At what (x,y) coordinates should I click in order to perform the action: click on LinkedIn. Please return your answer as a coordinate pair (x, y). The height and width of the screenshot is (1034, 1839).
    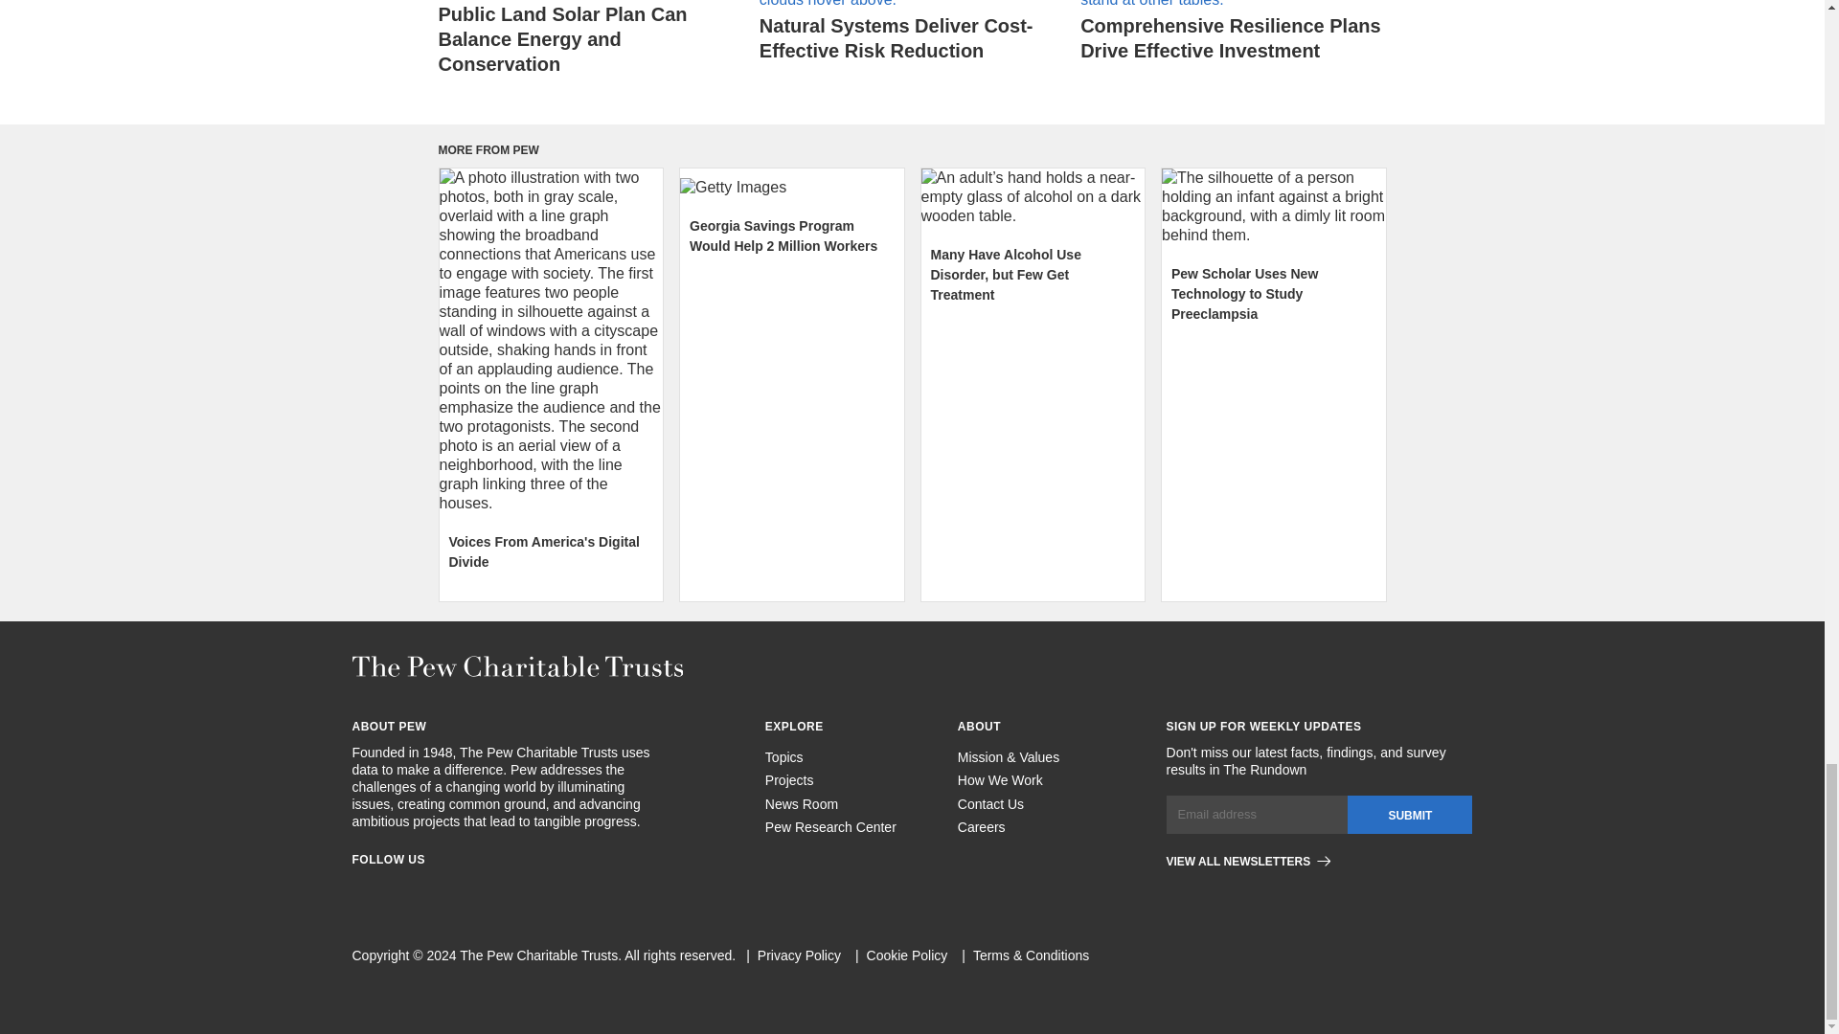
    Looking at the image, I should click on (429, 889).